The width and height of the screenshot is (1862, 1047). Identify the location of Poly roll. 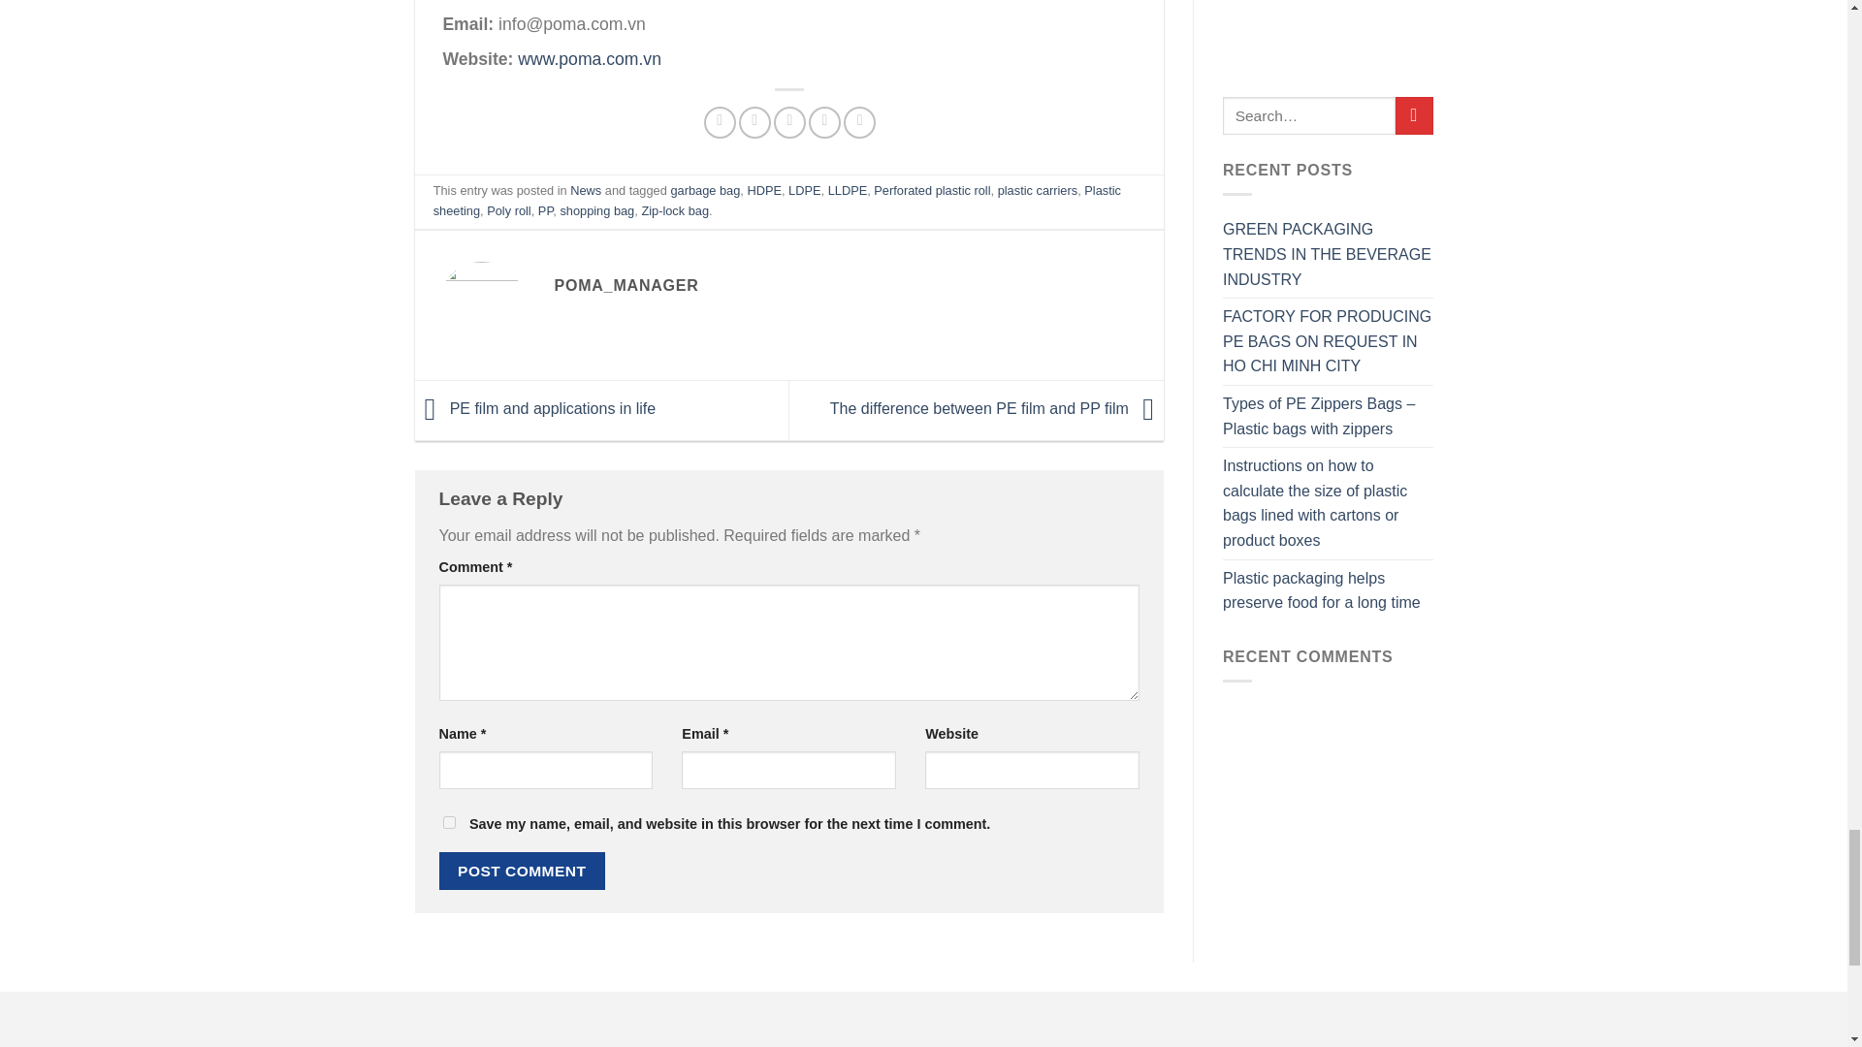
(508, 209).